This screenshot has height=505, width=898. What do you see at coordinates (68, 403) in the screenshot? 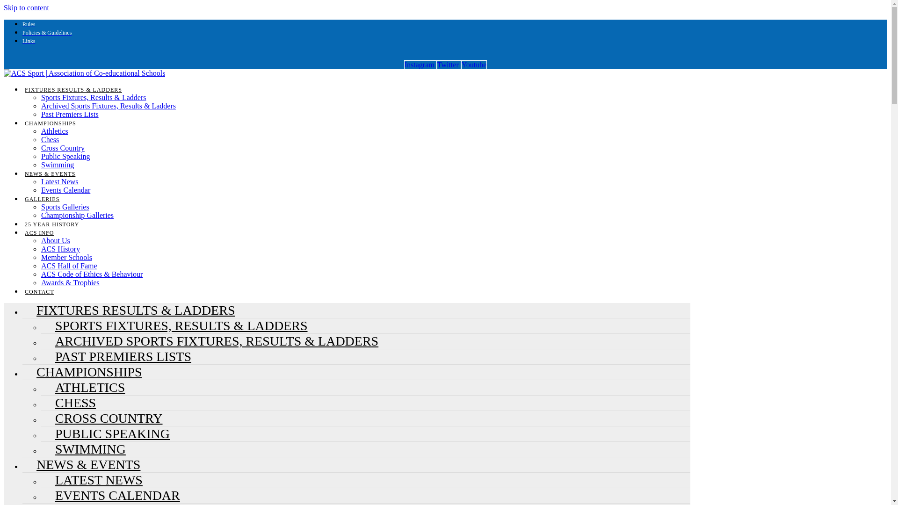
I see `CHESS` at bounding box center [68, 403].